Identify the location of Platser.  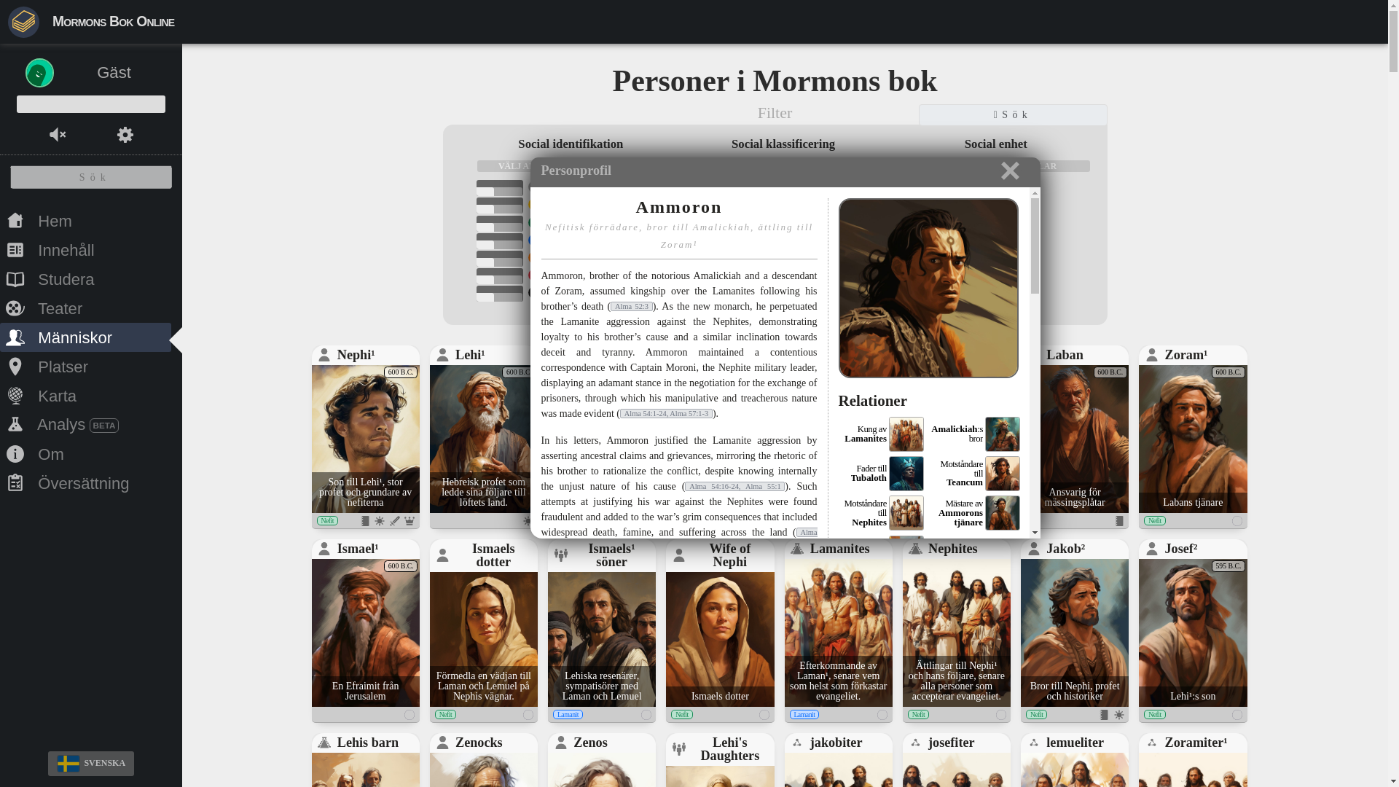
(892, 634).